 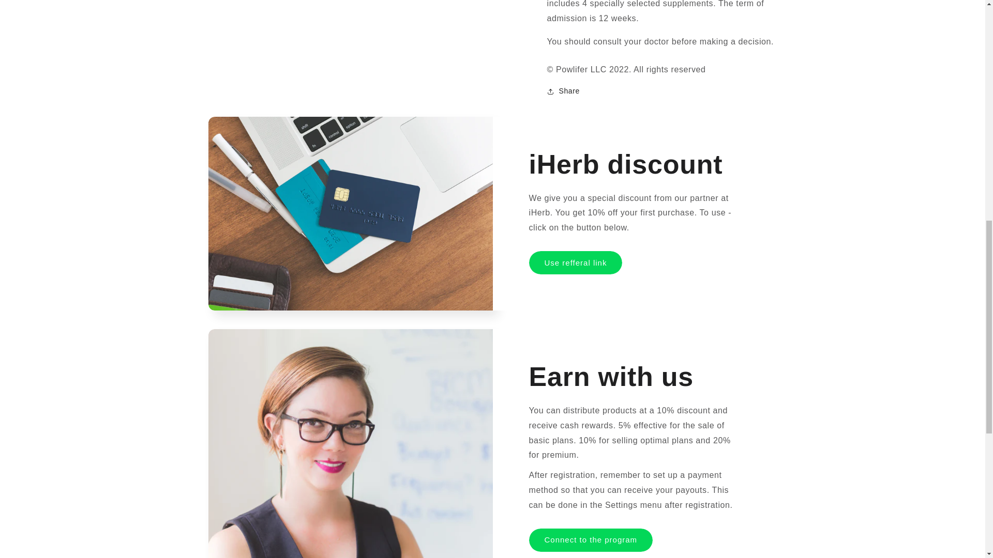 What do you see at coordinates (590, 540) in the screenshot?
I see `Connect to the program` at bounding box center [590, 540].